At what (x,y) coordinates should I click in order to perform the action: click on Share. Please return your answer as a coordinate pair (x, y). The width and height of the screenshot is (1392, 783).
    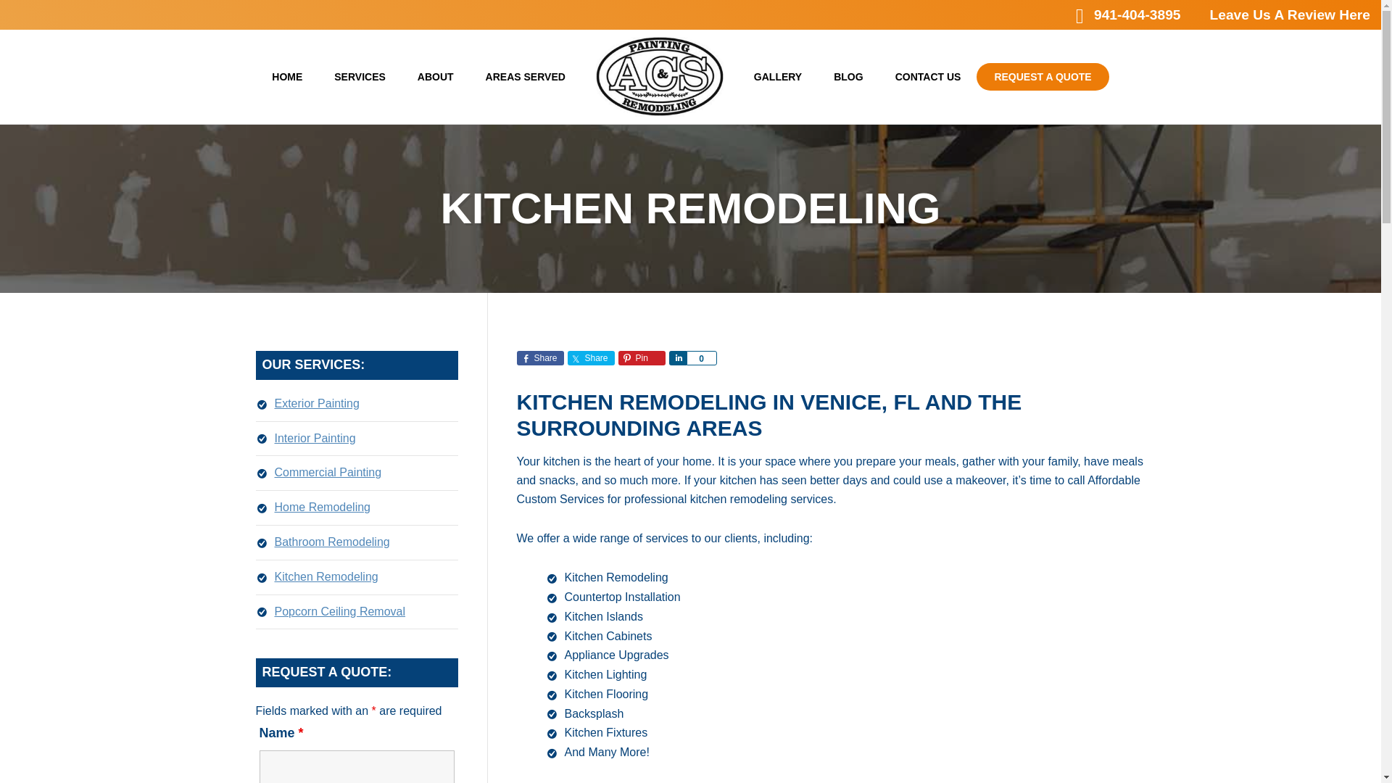
    Looking at the image, I should click on (539, 358).